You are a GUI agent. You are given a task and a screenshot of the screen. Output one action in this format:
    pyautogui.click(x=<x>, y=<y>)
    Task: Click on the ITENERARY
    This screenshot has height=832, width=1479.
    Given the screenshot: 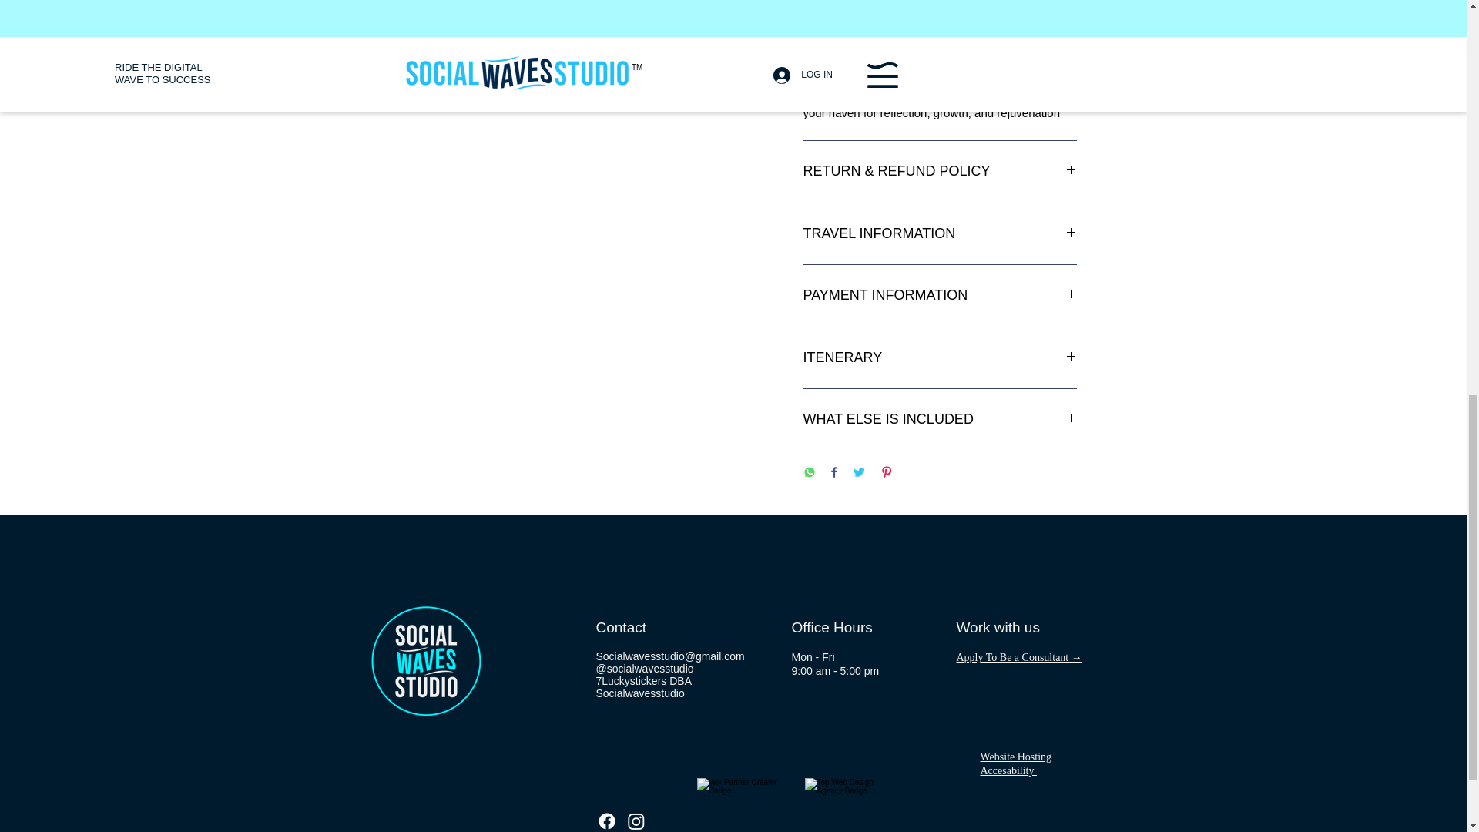 What is the action you would take?
    pyautogui.click(x=940, y=357)
    